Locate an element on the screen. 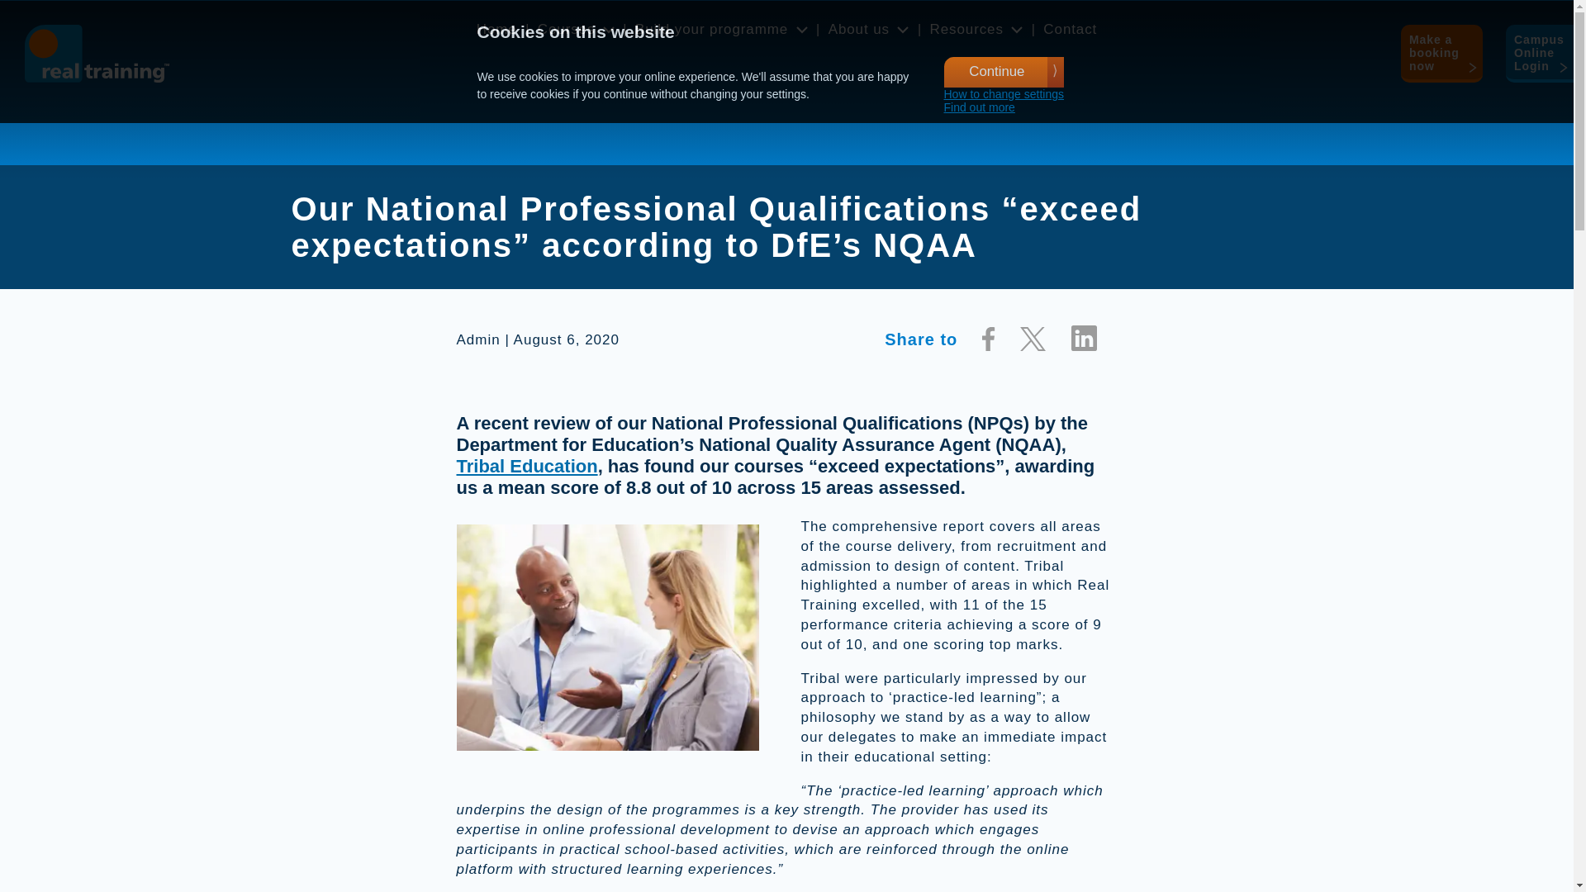 This screenshot has width=1586, height=892. Continue is located at coordinates (1004, 72).